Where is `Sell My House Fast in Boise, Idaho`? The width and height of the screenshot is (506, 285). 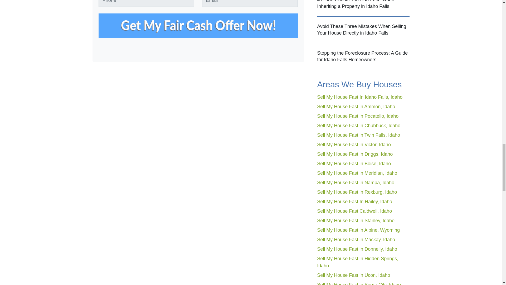
Sell My House Fast in Boise, Idaho is located at coordinates (354, 164).